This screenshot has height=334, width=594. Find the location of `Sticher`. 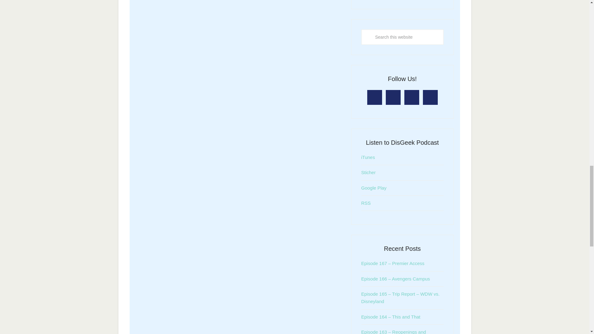

Sticher is located at coordinates (368, 172).